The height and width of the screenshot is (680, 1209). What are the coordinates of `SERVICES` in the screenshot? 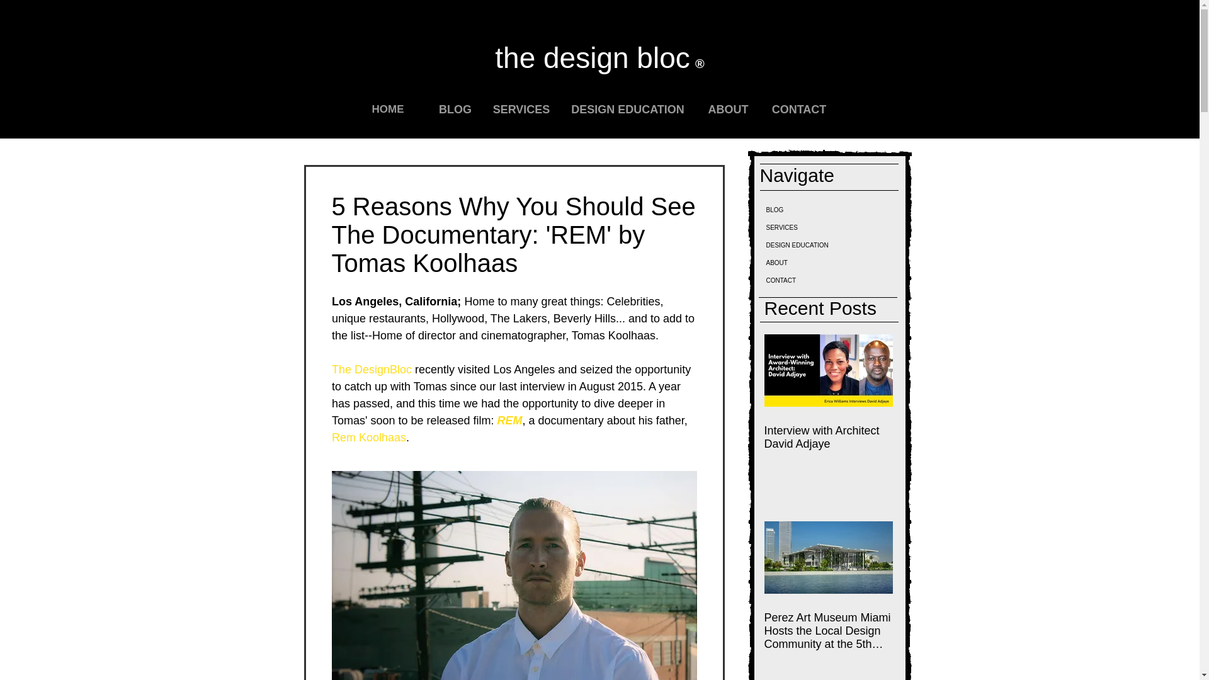 It's located at (521, 108).